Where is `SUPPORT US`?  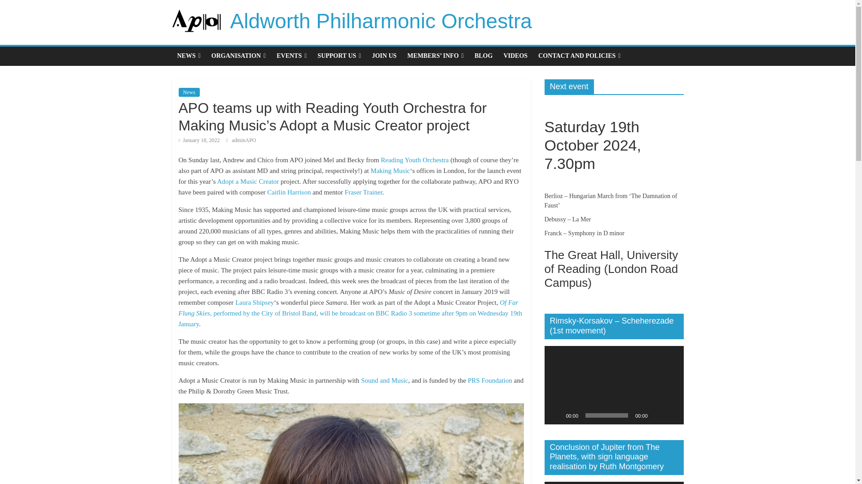 SUPPORT US is located at coordinates (339, 56).